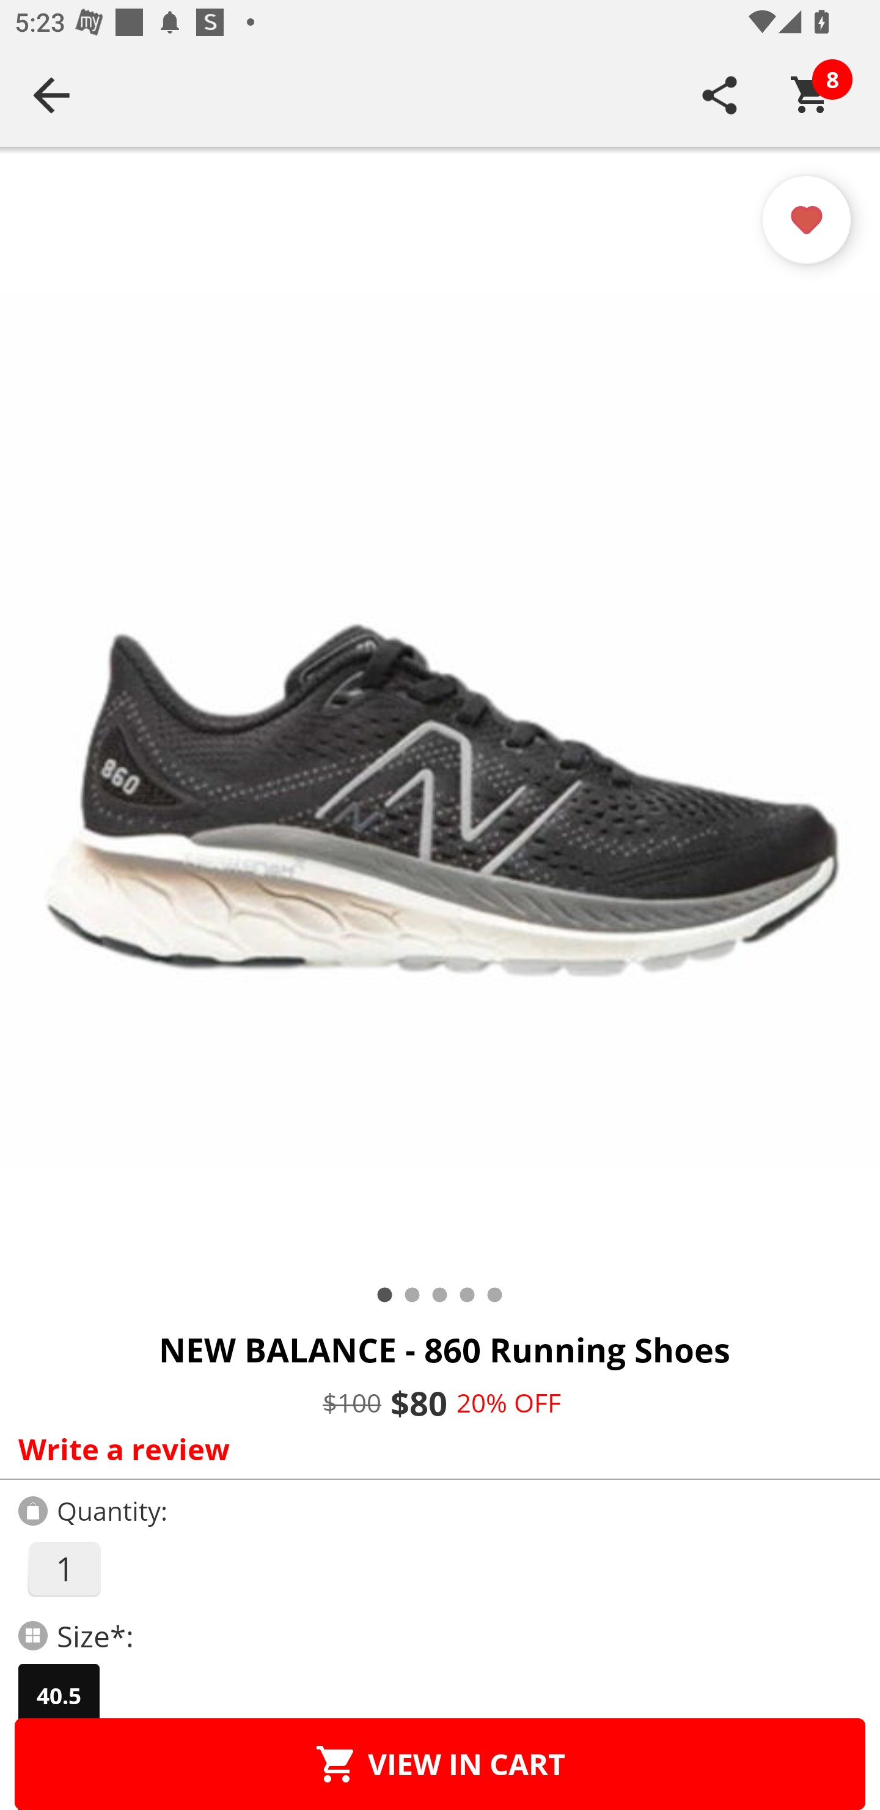  What do you see at coordinates (435, 1449) in the screenshot?
I see `Write a review` at bounding box center [435, 1449].